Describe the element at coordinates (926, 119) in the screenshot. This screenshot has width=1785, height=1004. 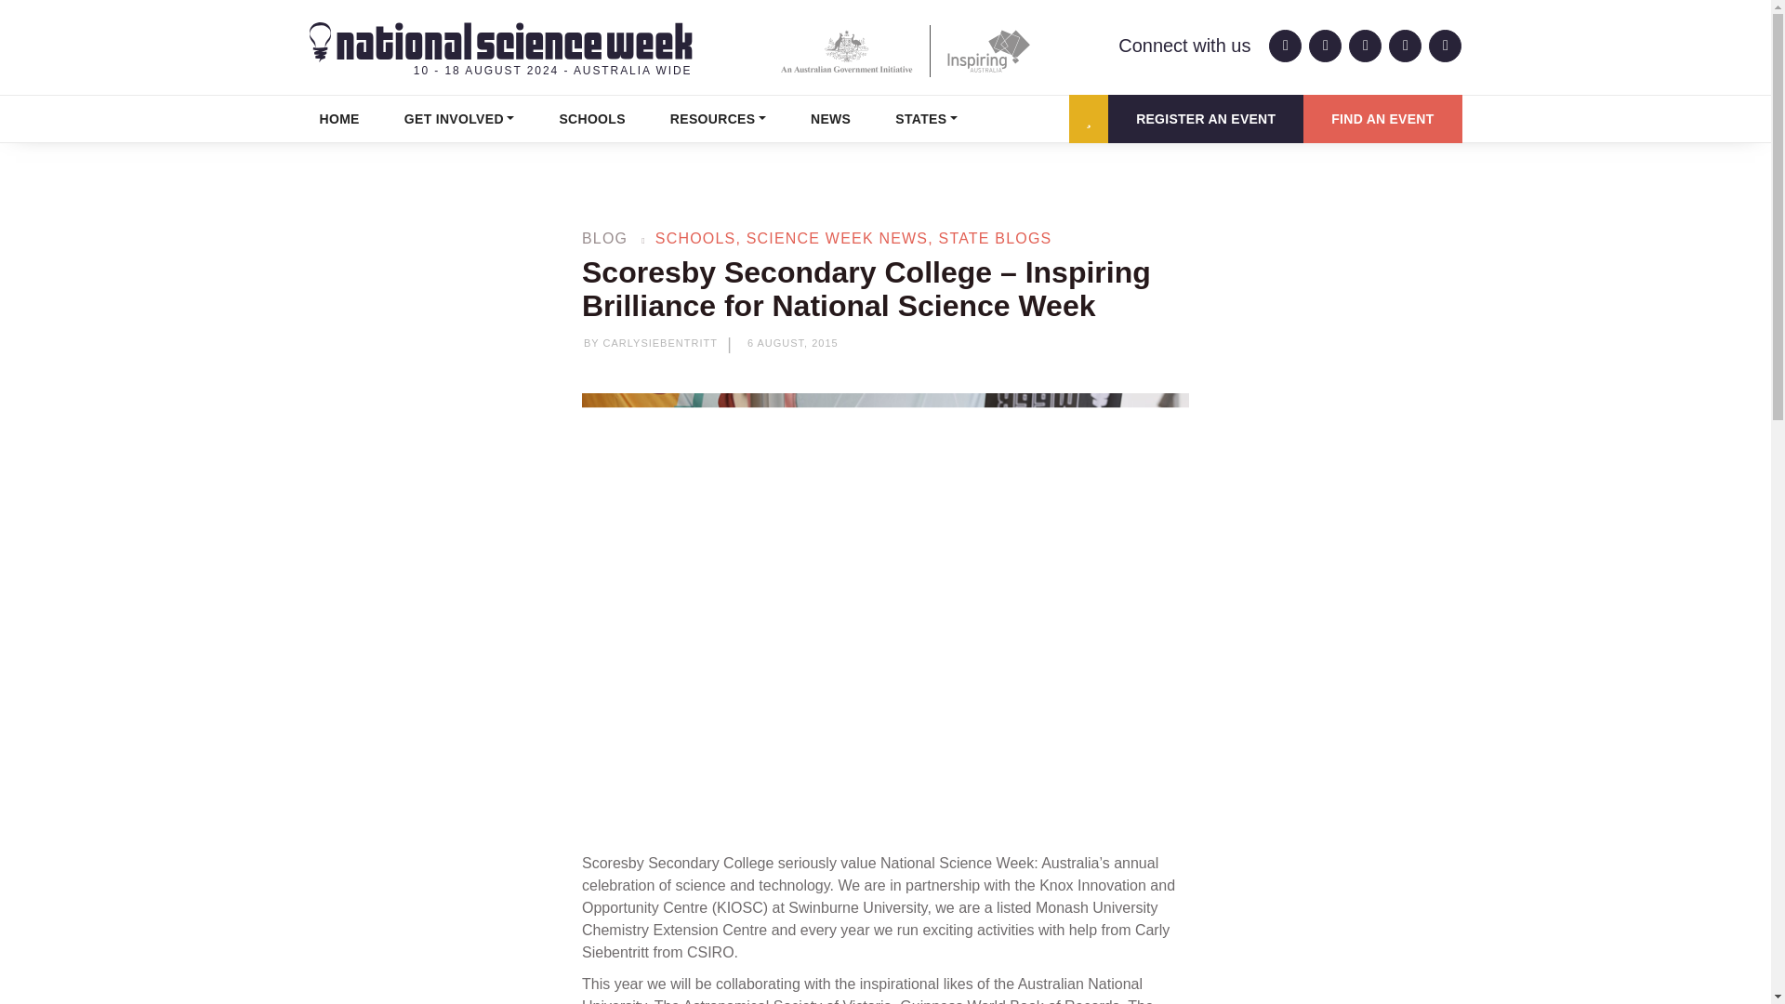
I see `STATES` at that location.